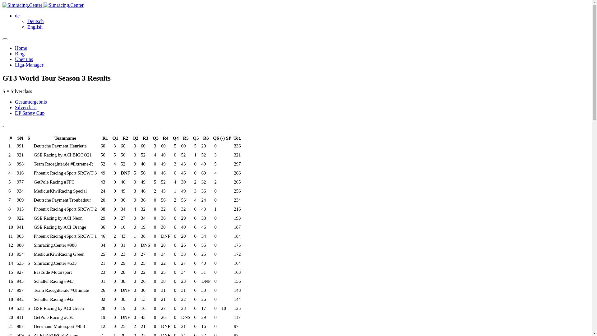 The height and width of the screenshot is (336, 597). I want to click on English, so click(35, 27).